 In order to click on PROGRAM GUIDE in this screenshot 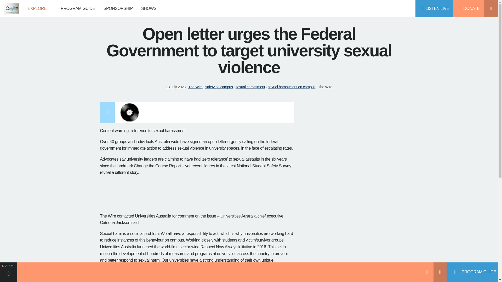, I will do `click(78, 8)`.